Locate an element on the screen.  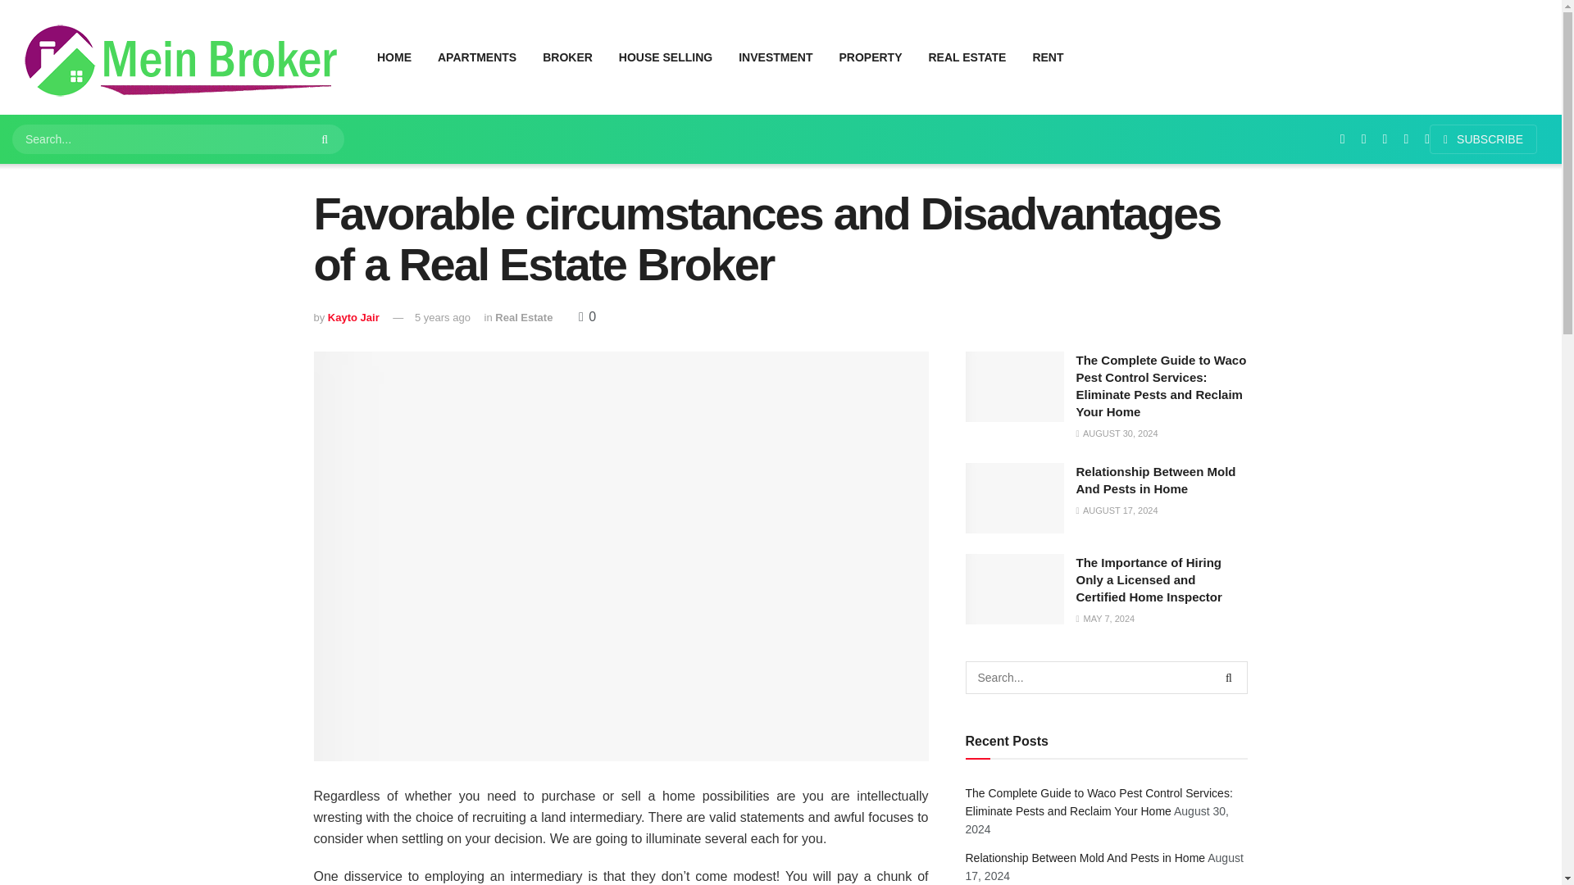
SUBSCRIBE is located at coordinates (1483, 139).